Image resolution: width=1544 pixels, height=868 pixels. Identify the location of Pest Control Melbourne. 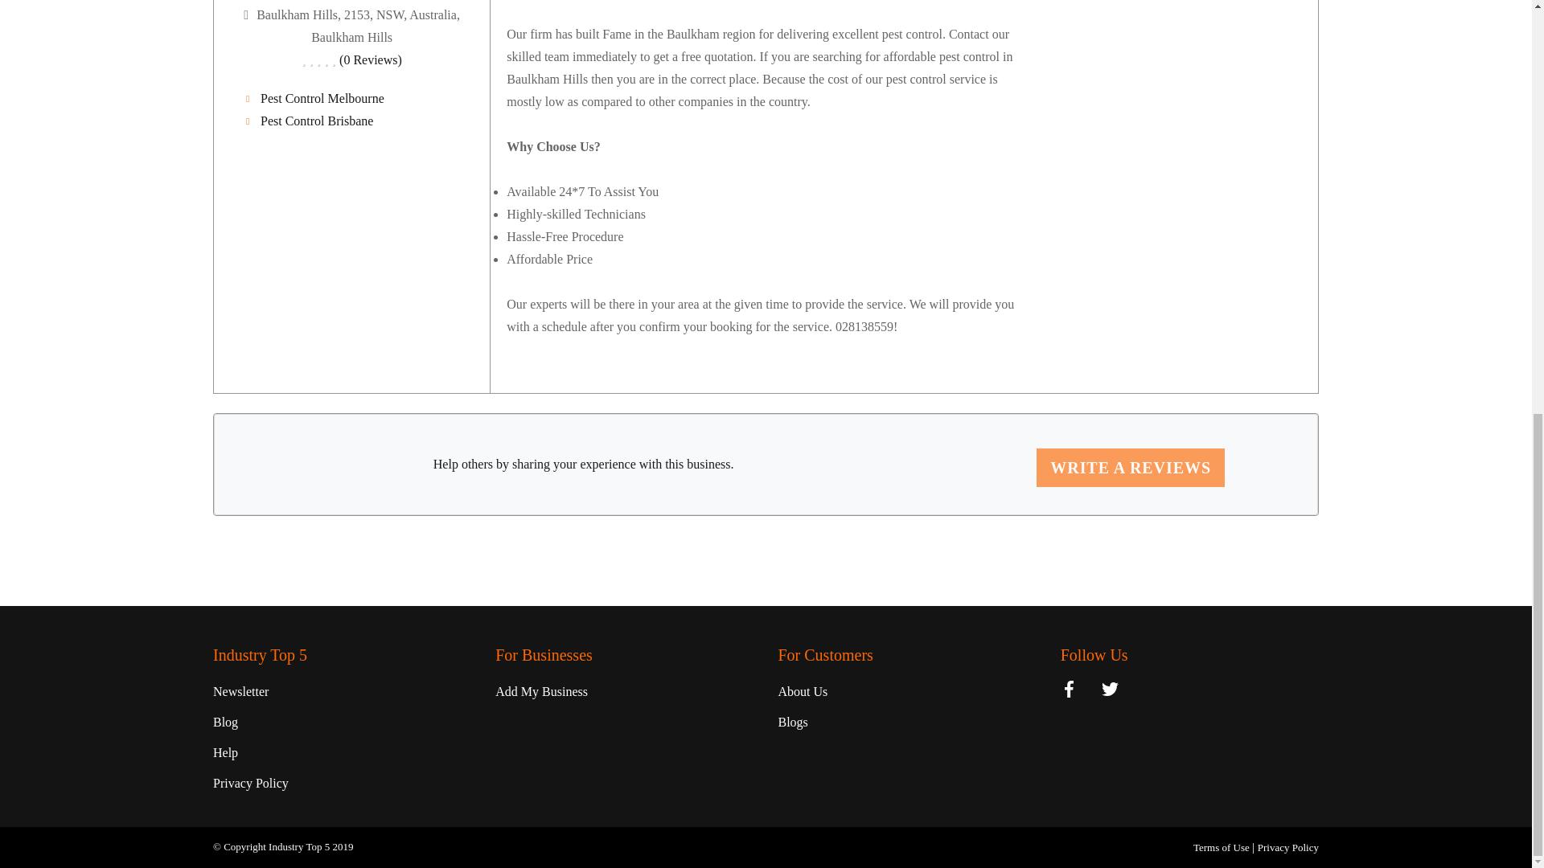
(351, 99).